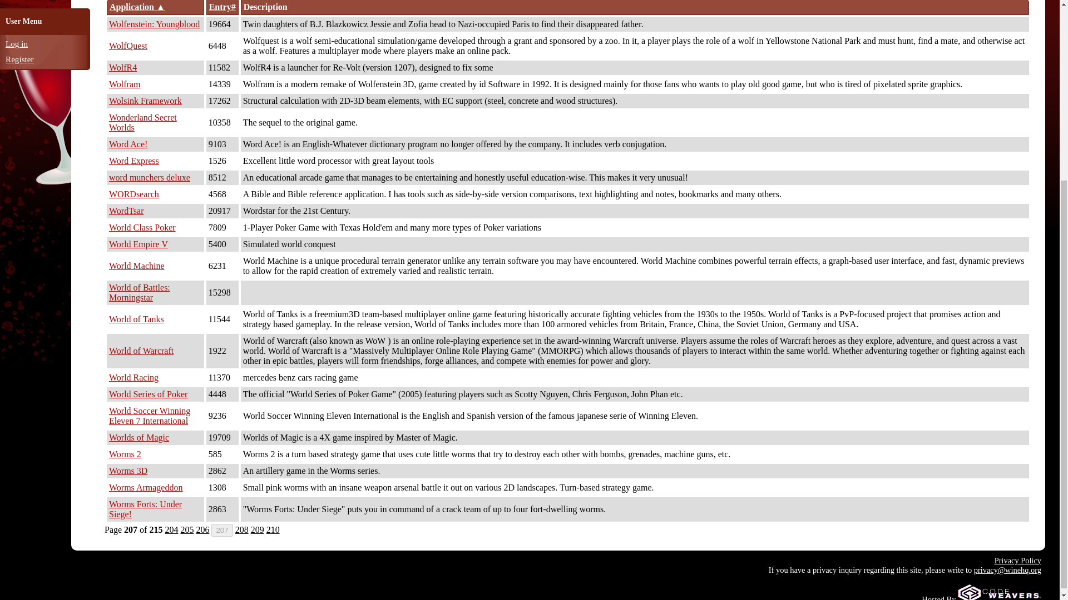 This screenshot has width=1068, height=600. I want to click on WolfR4, so click(122, 67).